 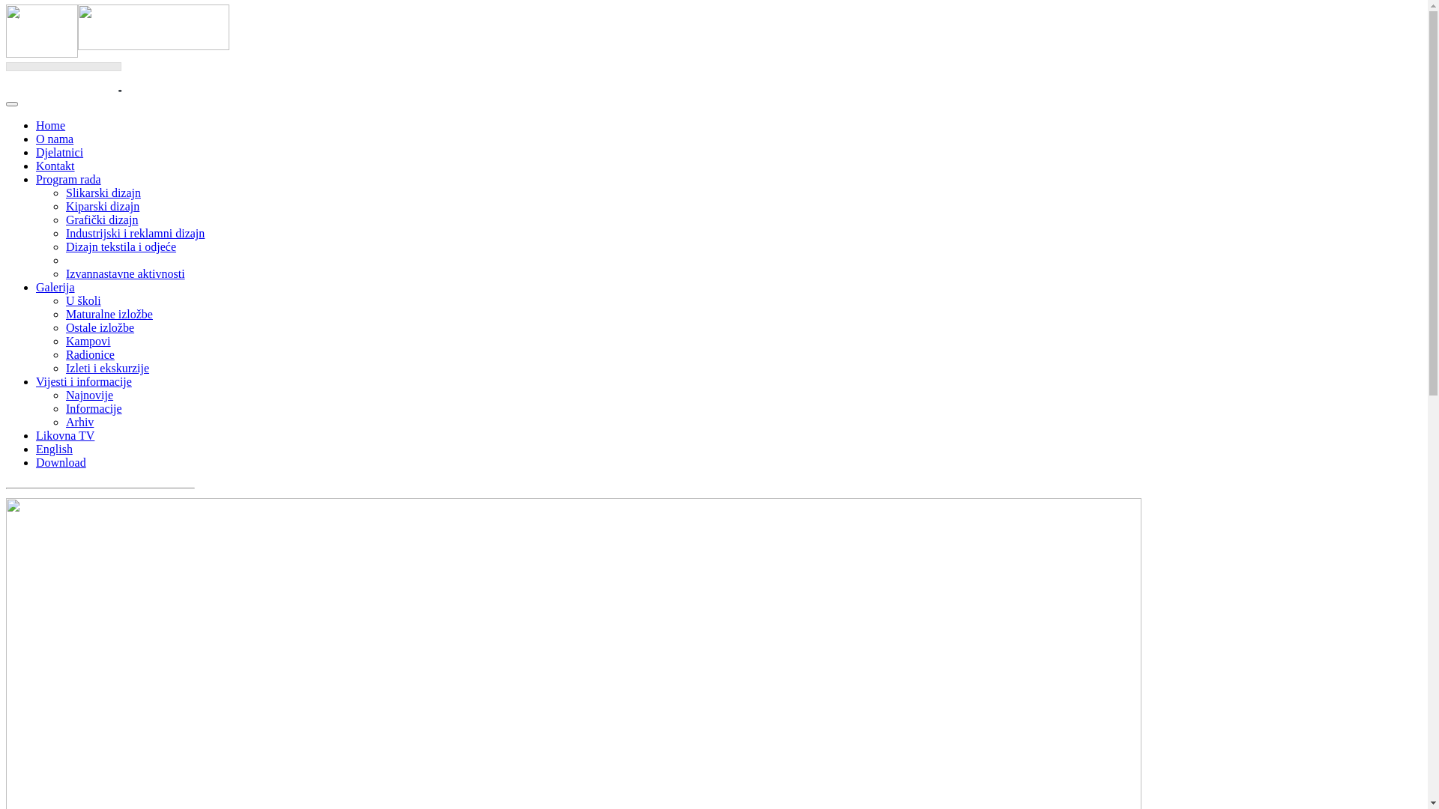 I want to click on English, so click(x=54, y=449).